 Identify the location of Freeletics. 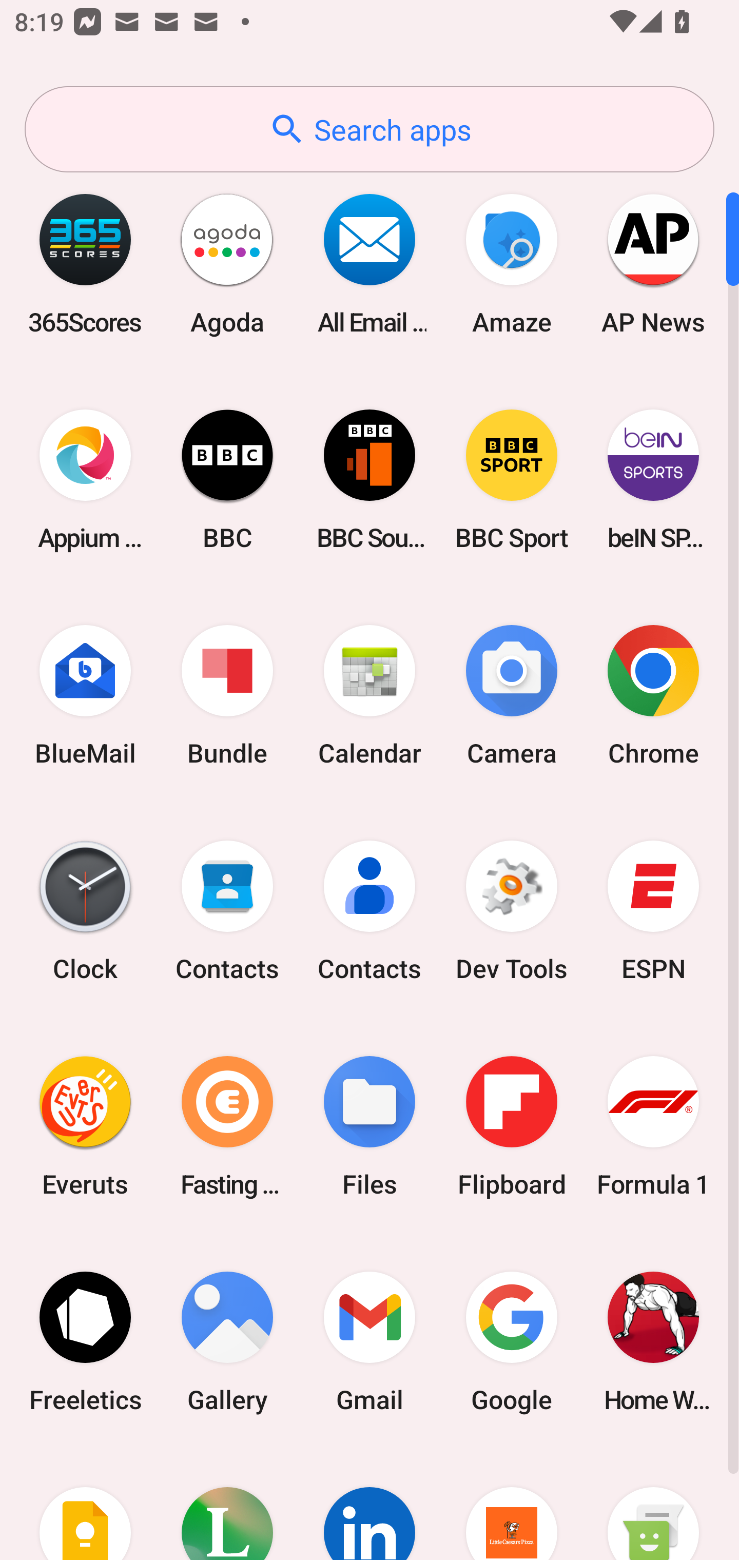
(85, 1341).